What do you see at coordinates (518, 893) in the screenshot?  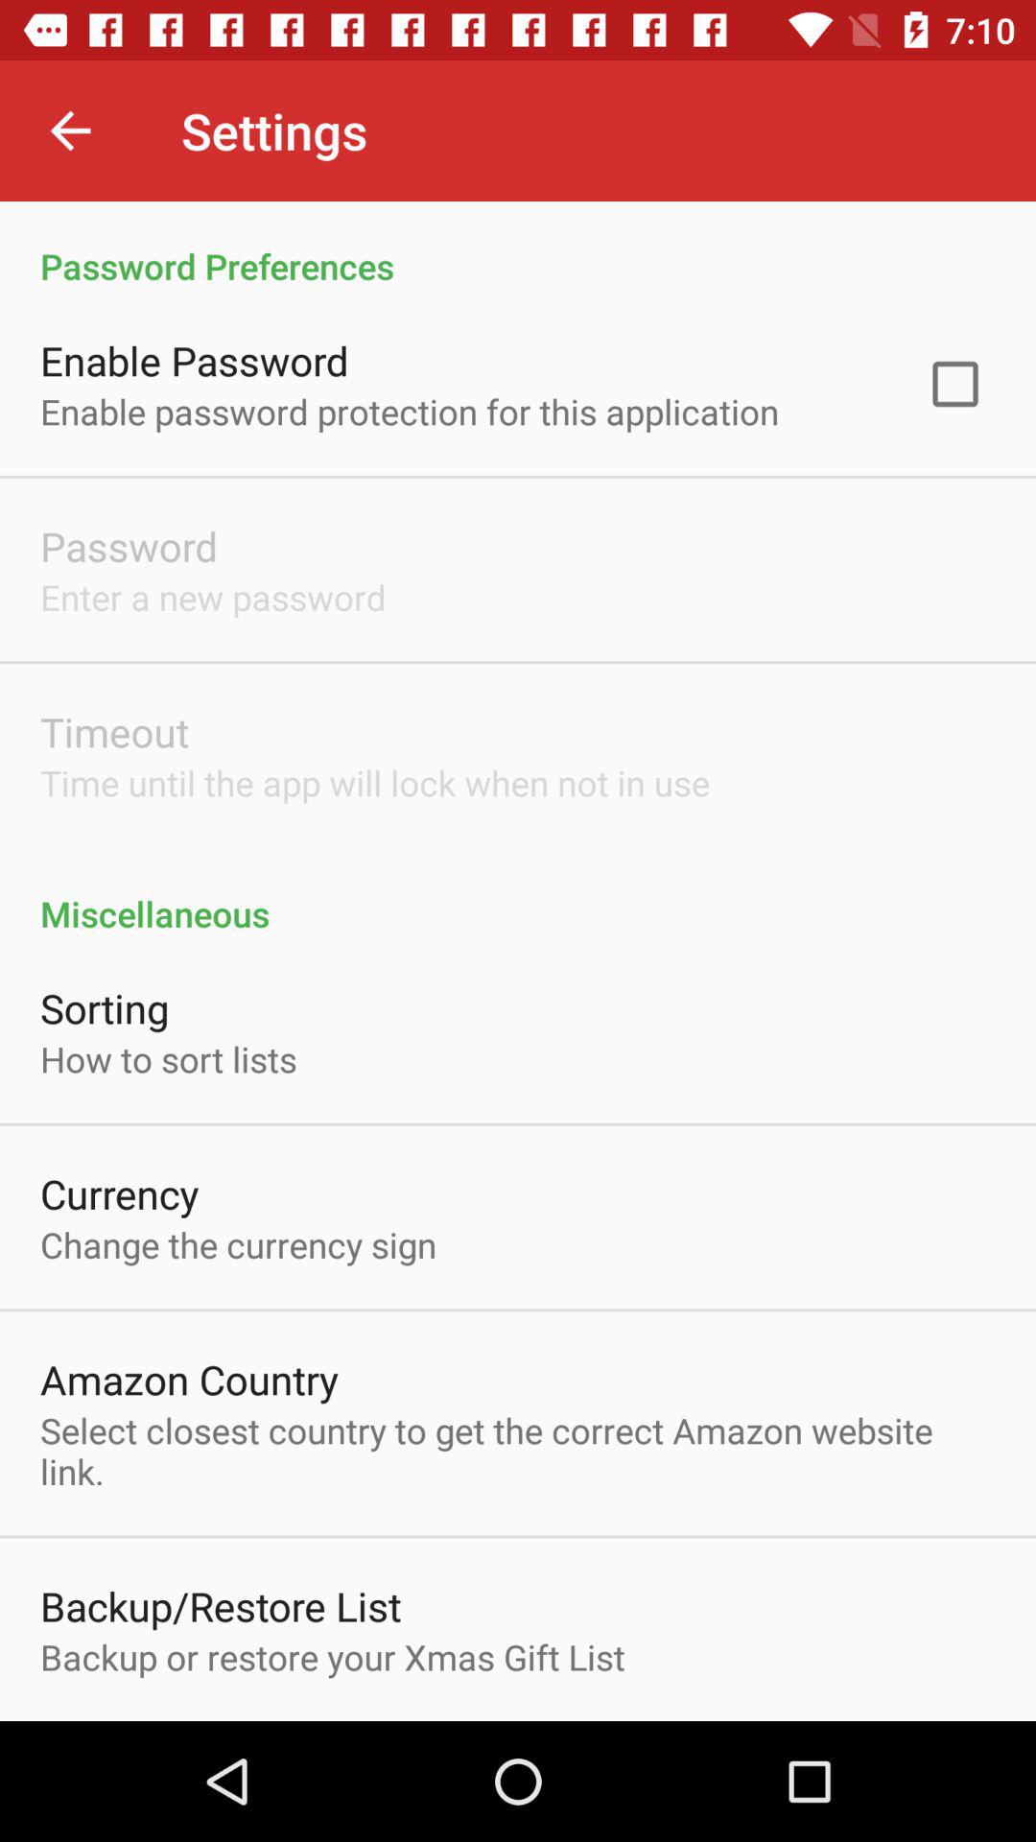 I see `scroll to miscellaneous icon` at bounding box center [518, 893].